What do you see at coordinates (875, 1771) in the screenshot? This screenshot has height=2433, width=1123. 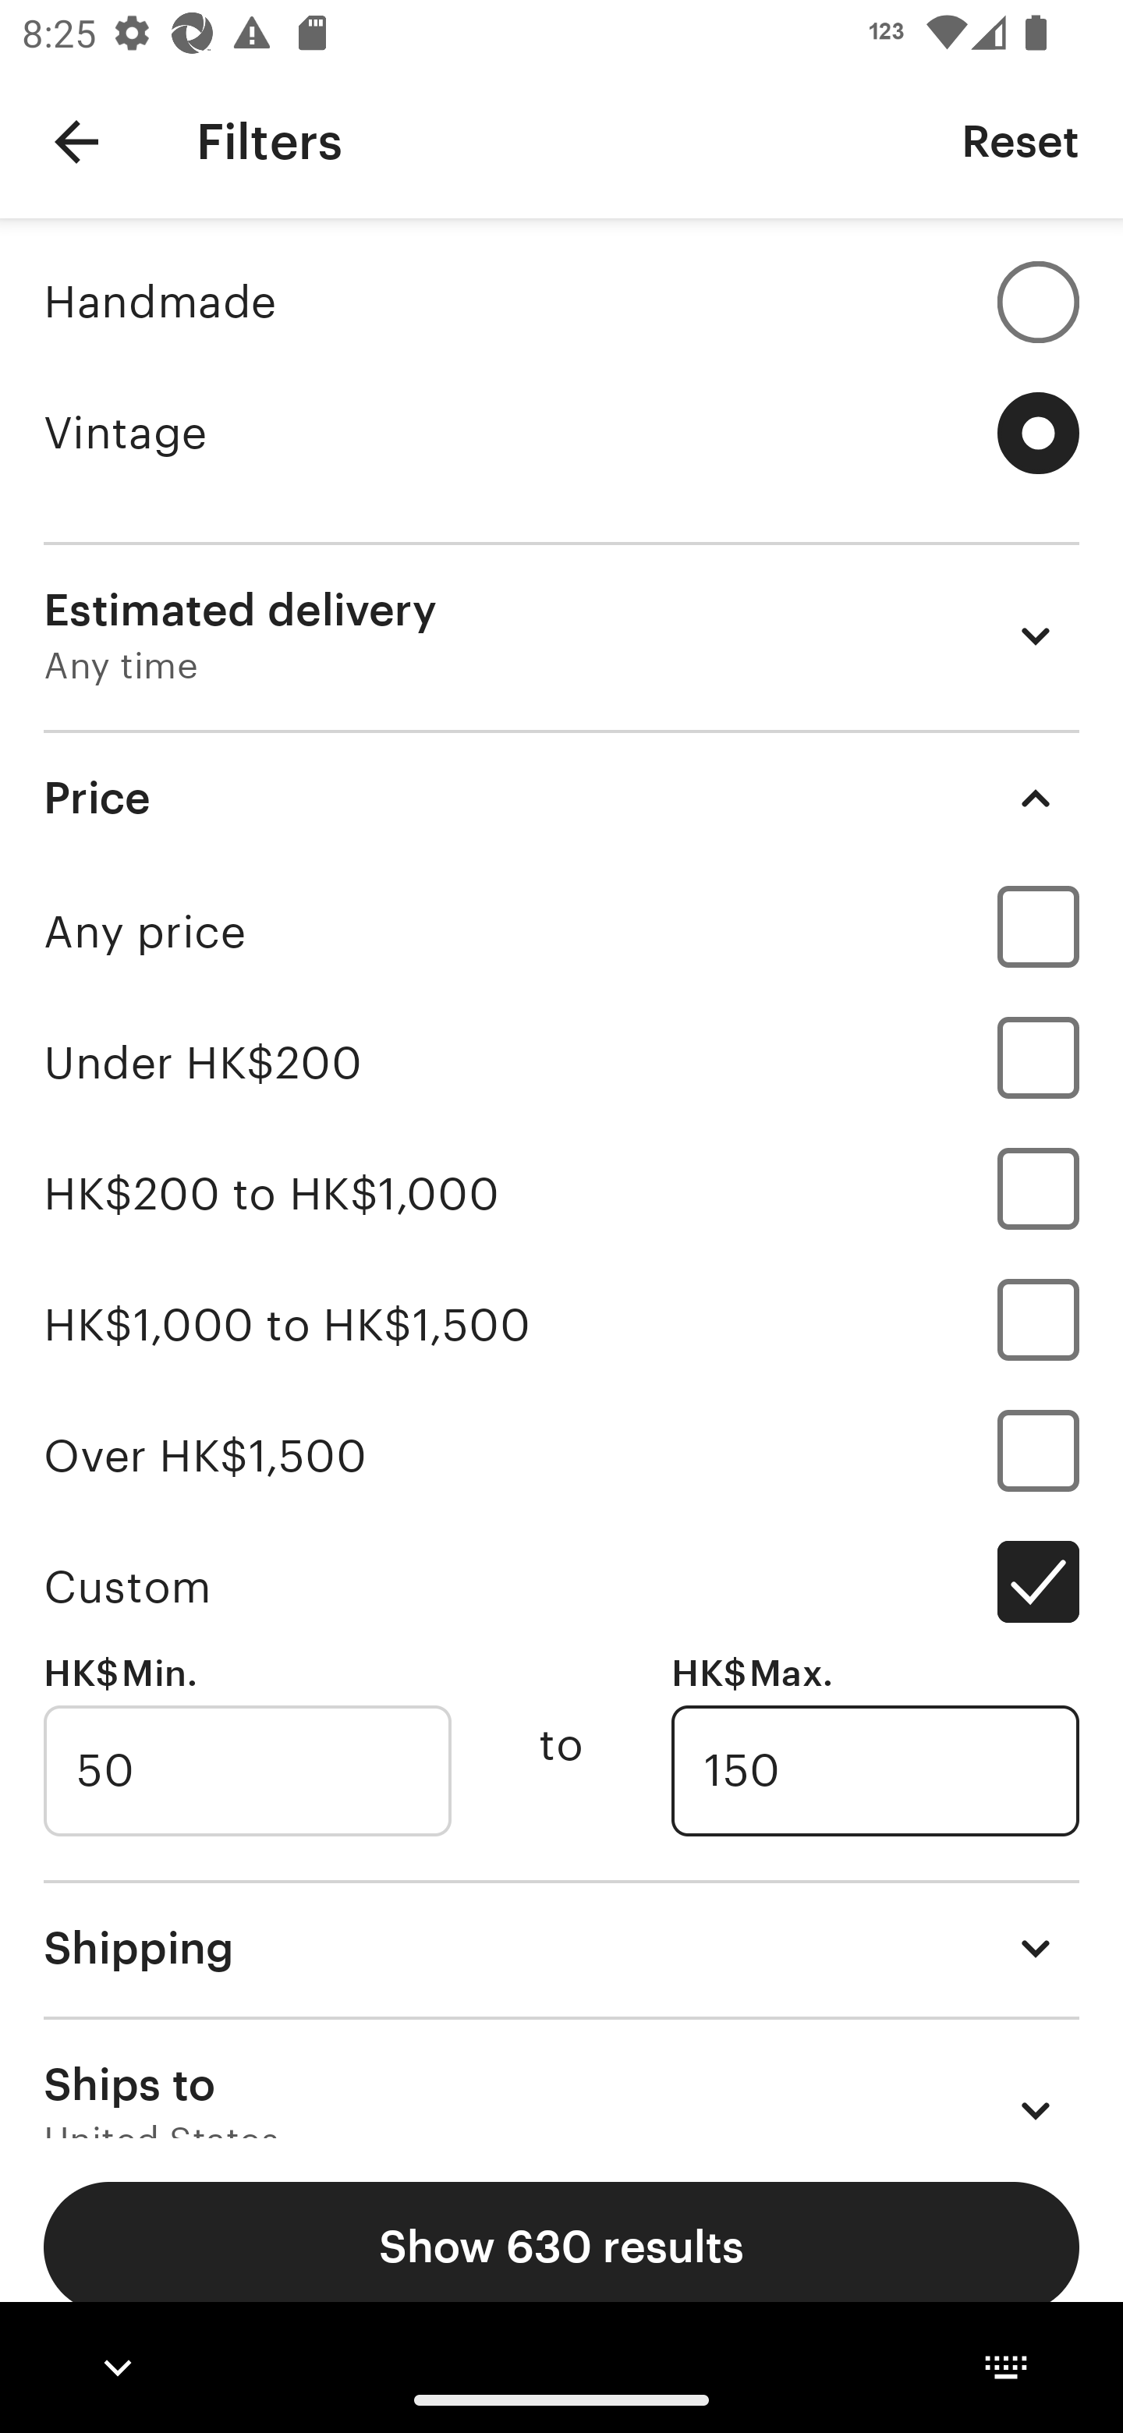 I see `150` at bounding box center [875, 1771].